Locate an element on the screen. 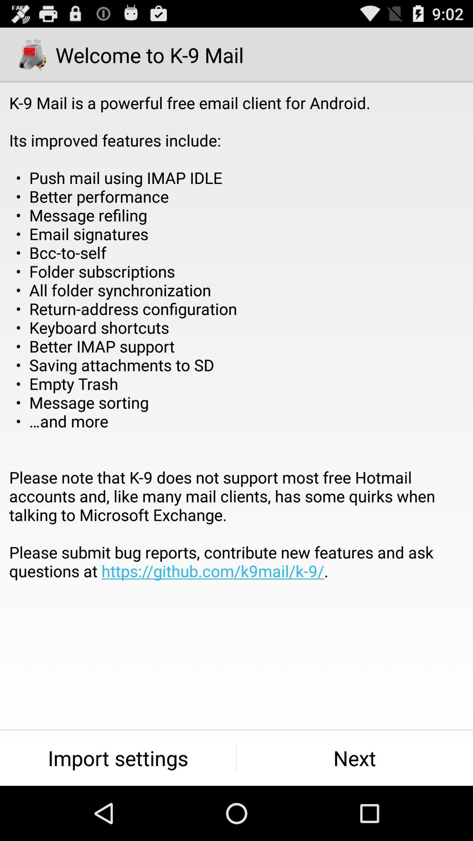 The width and height of the screenshot is (473, 841). turn on the icon to the right of the import settings button is located at coordinates (355, 758).